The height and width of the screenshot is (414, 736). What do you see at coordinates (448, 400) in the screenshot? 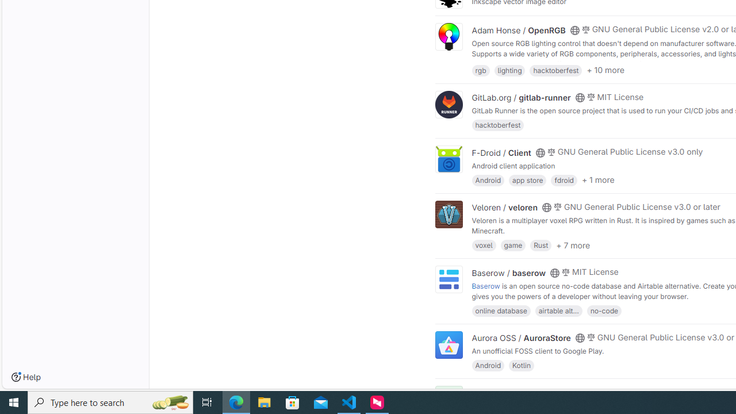
I see `F` at bounding box center [448, 400].